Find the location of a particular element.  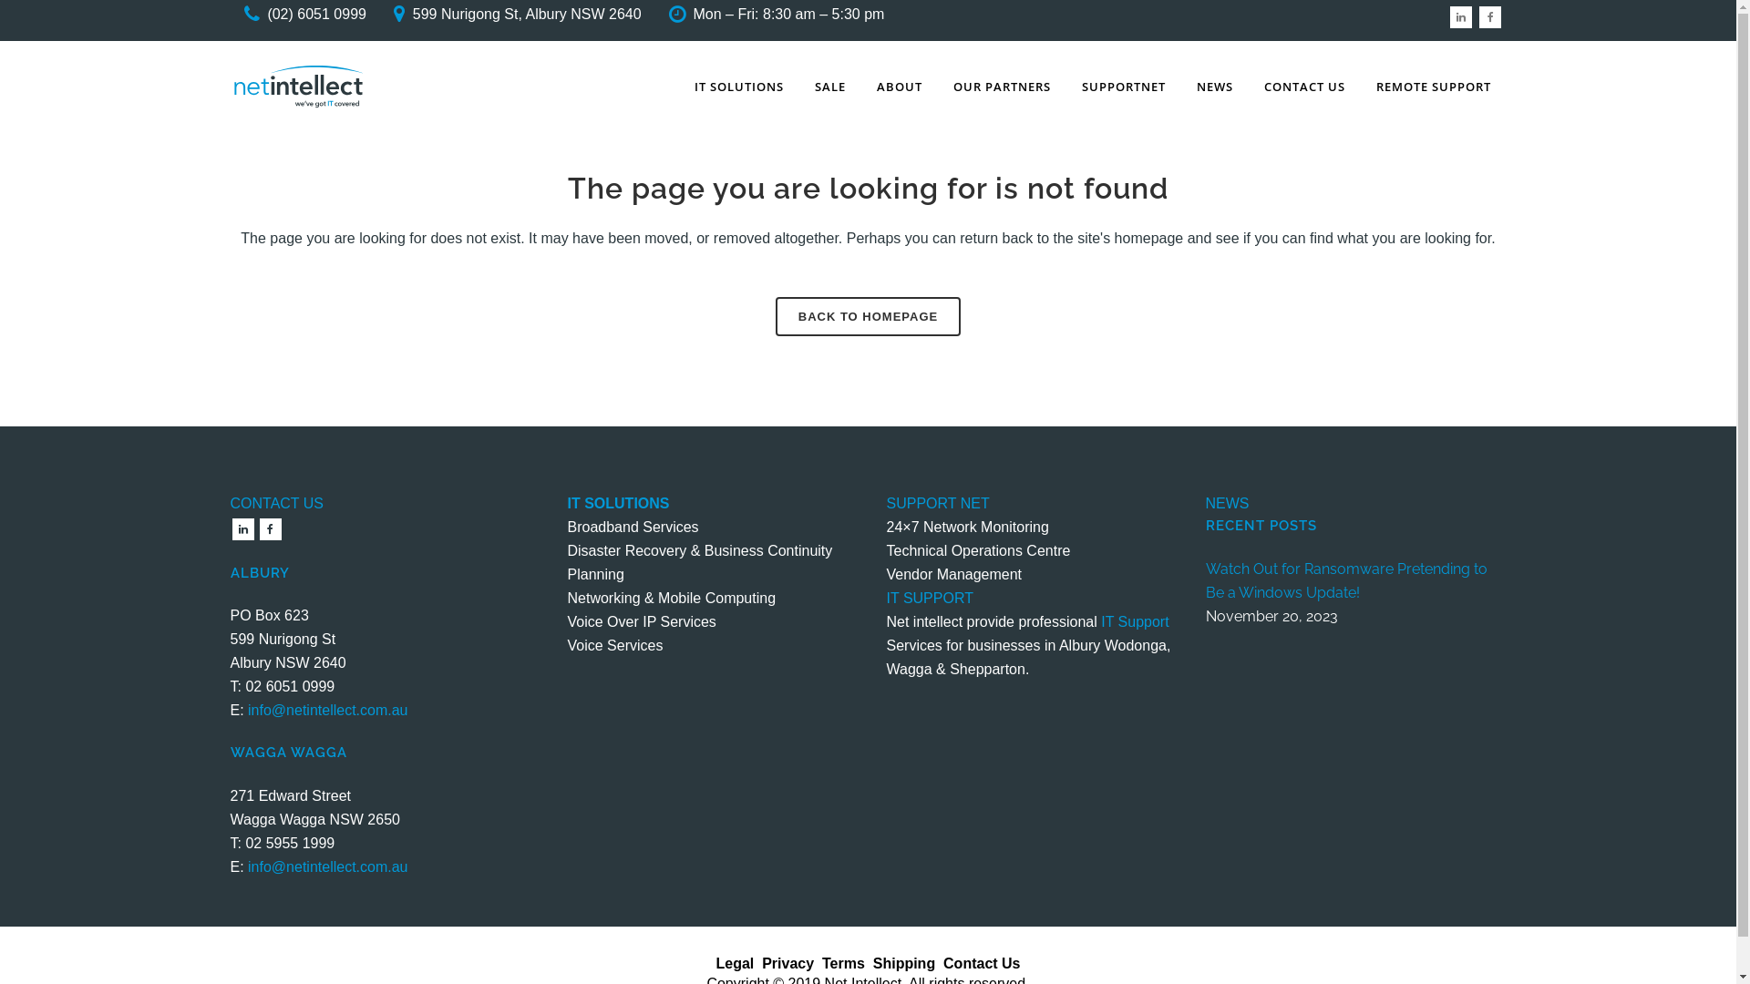

IT SOLUTIONS is located at coordinates (738, 87).